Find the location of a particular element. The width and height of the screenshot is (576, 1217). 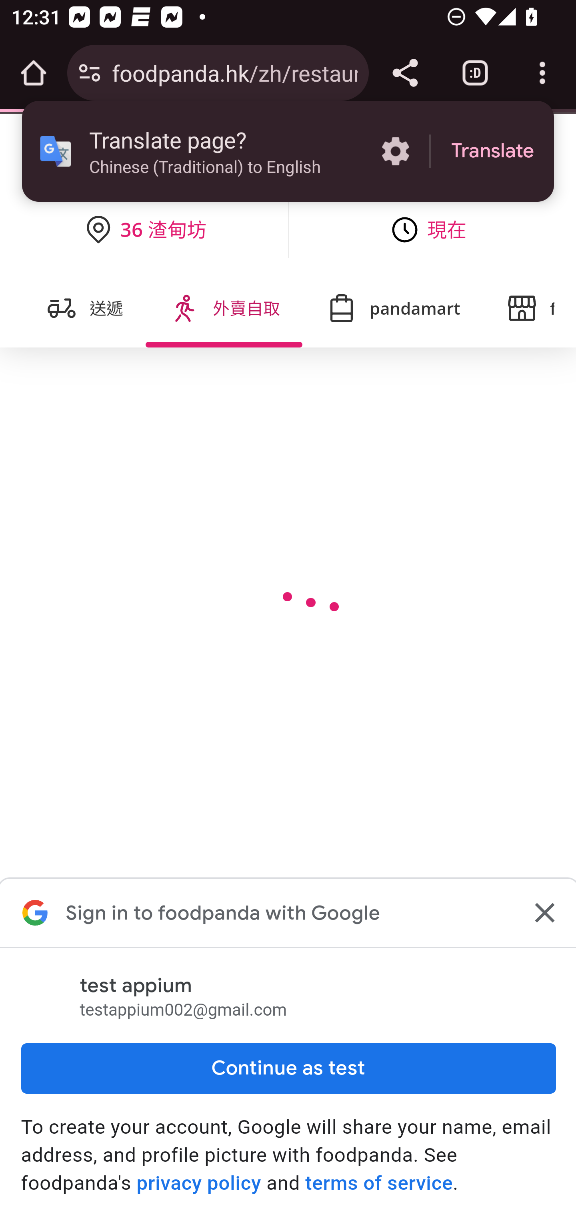

privacy policy is located at coordinates (198, 1183).